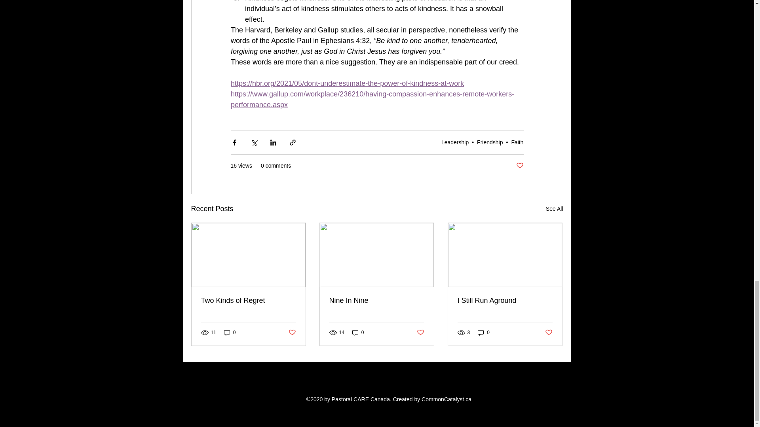 Image resolution: width=760 pixels, height=427 pixels. Describe the element at coordinates (484, 333) in the screenshot. I see `0` at that location.